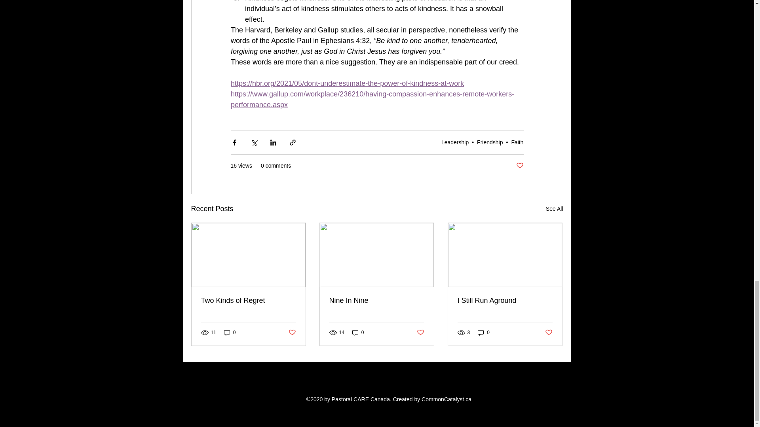 Image resolution: width=760 pixels, height=427 pixels. Describe the element at coordinates (484, 333) in the screenshot. I see `0` at that location.